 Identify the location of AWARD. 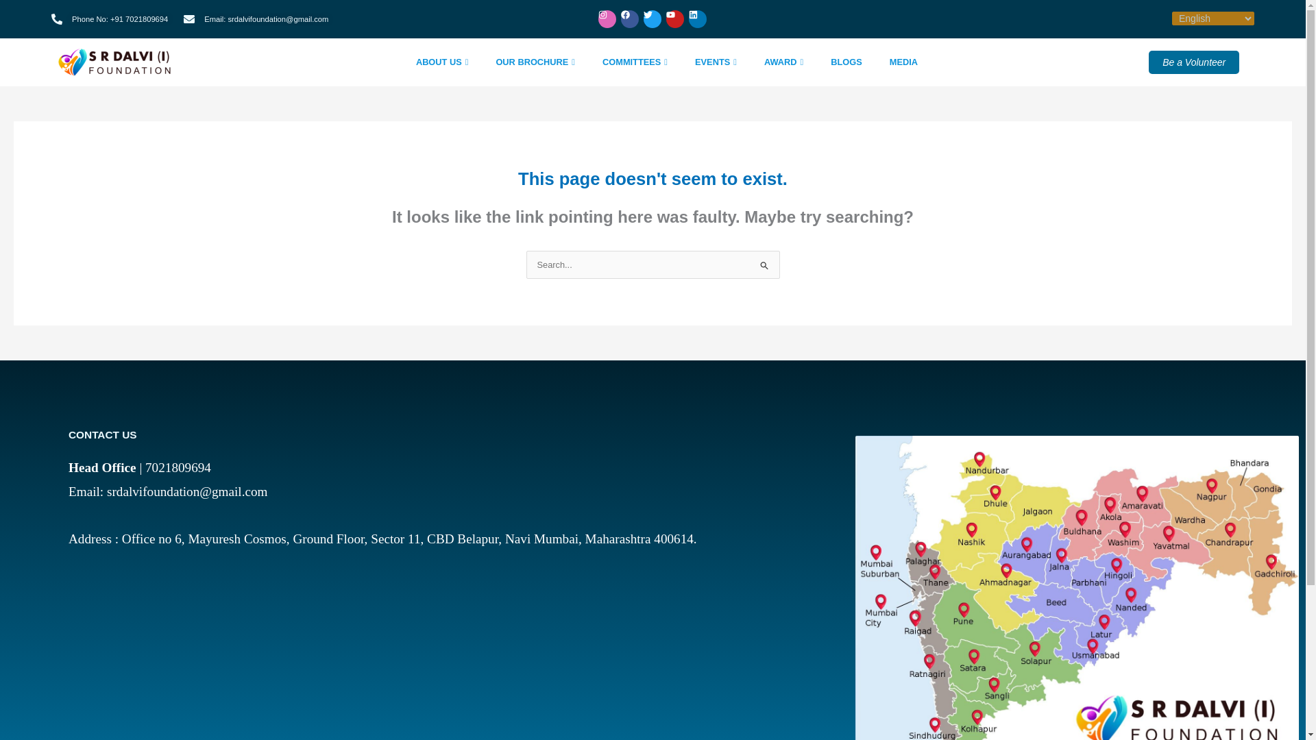
(783, 62).